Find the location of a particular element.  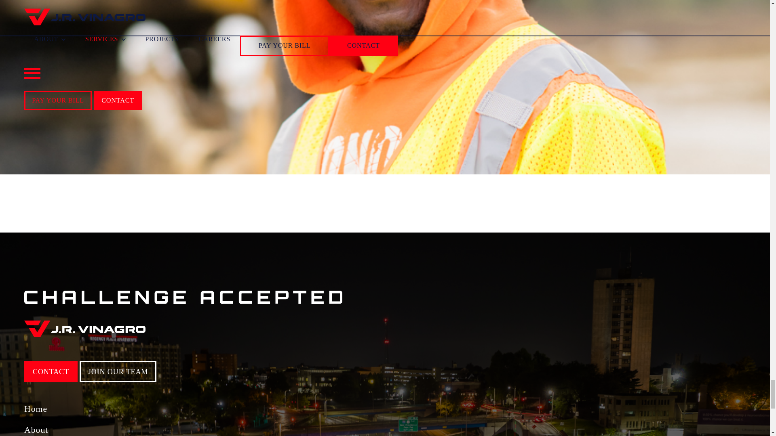

About is located at coordinates (329, 430).